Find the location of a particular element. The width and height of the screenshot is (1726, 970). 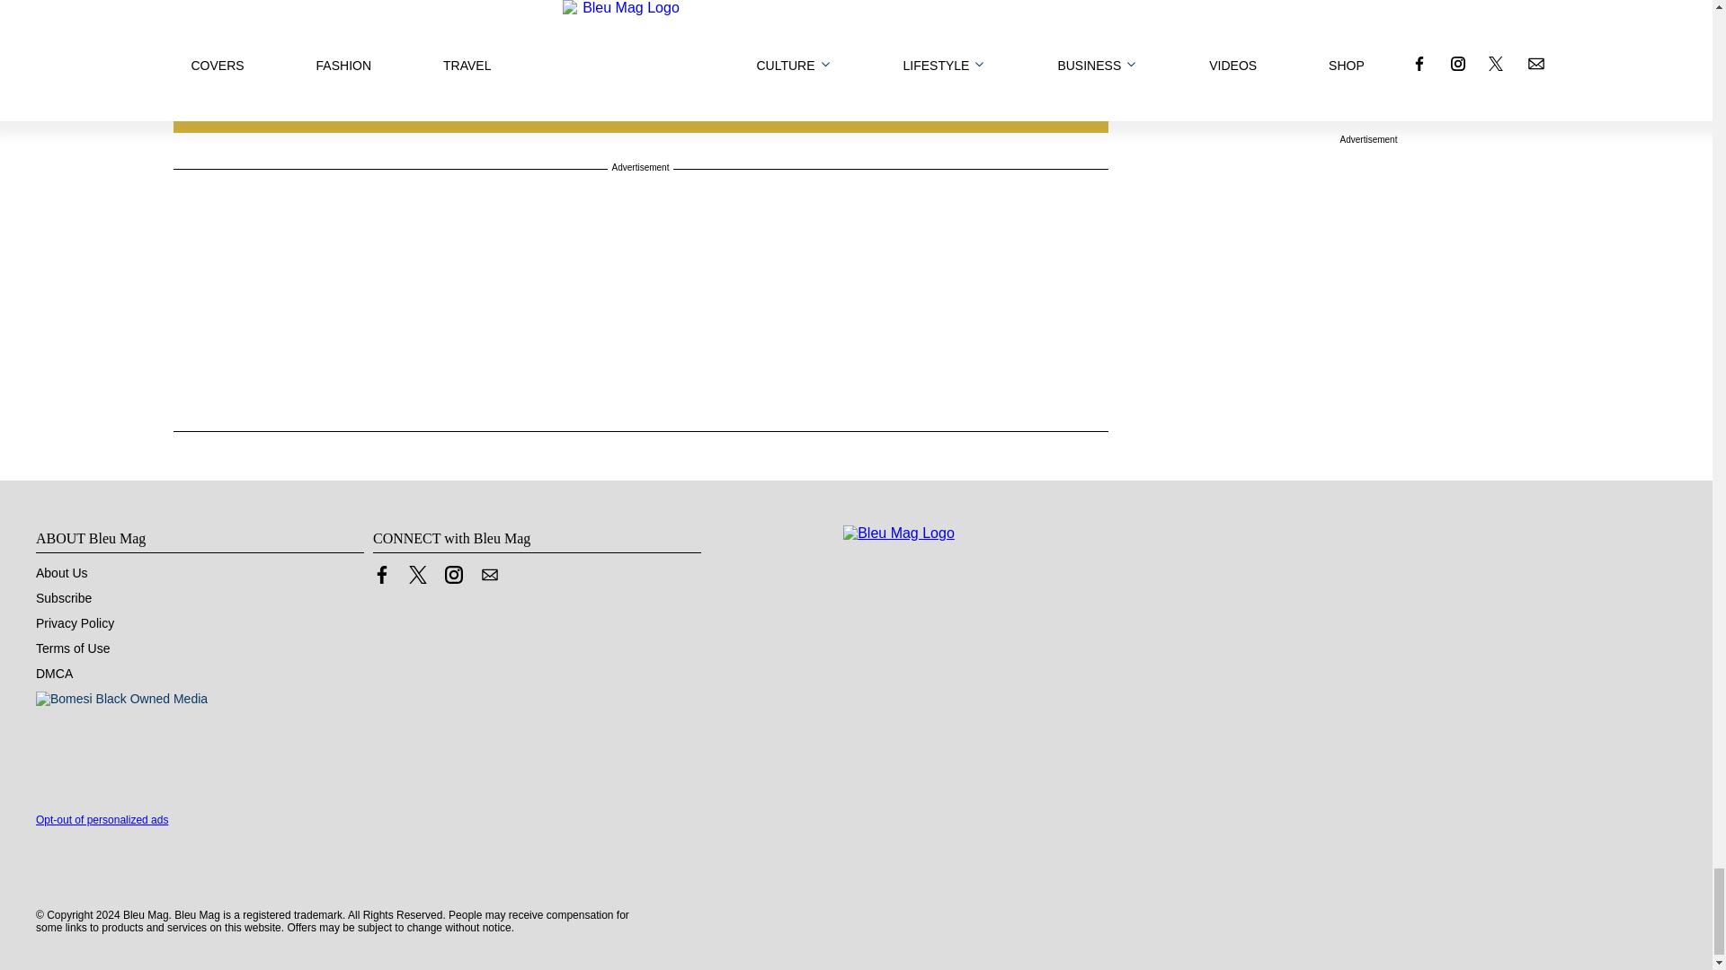

DMCA is located at coordinates (54, 674).